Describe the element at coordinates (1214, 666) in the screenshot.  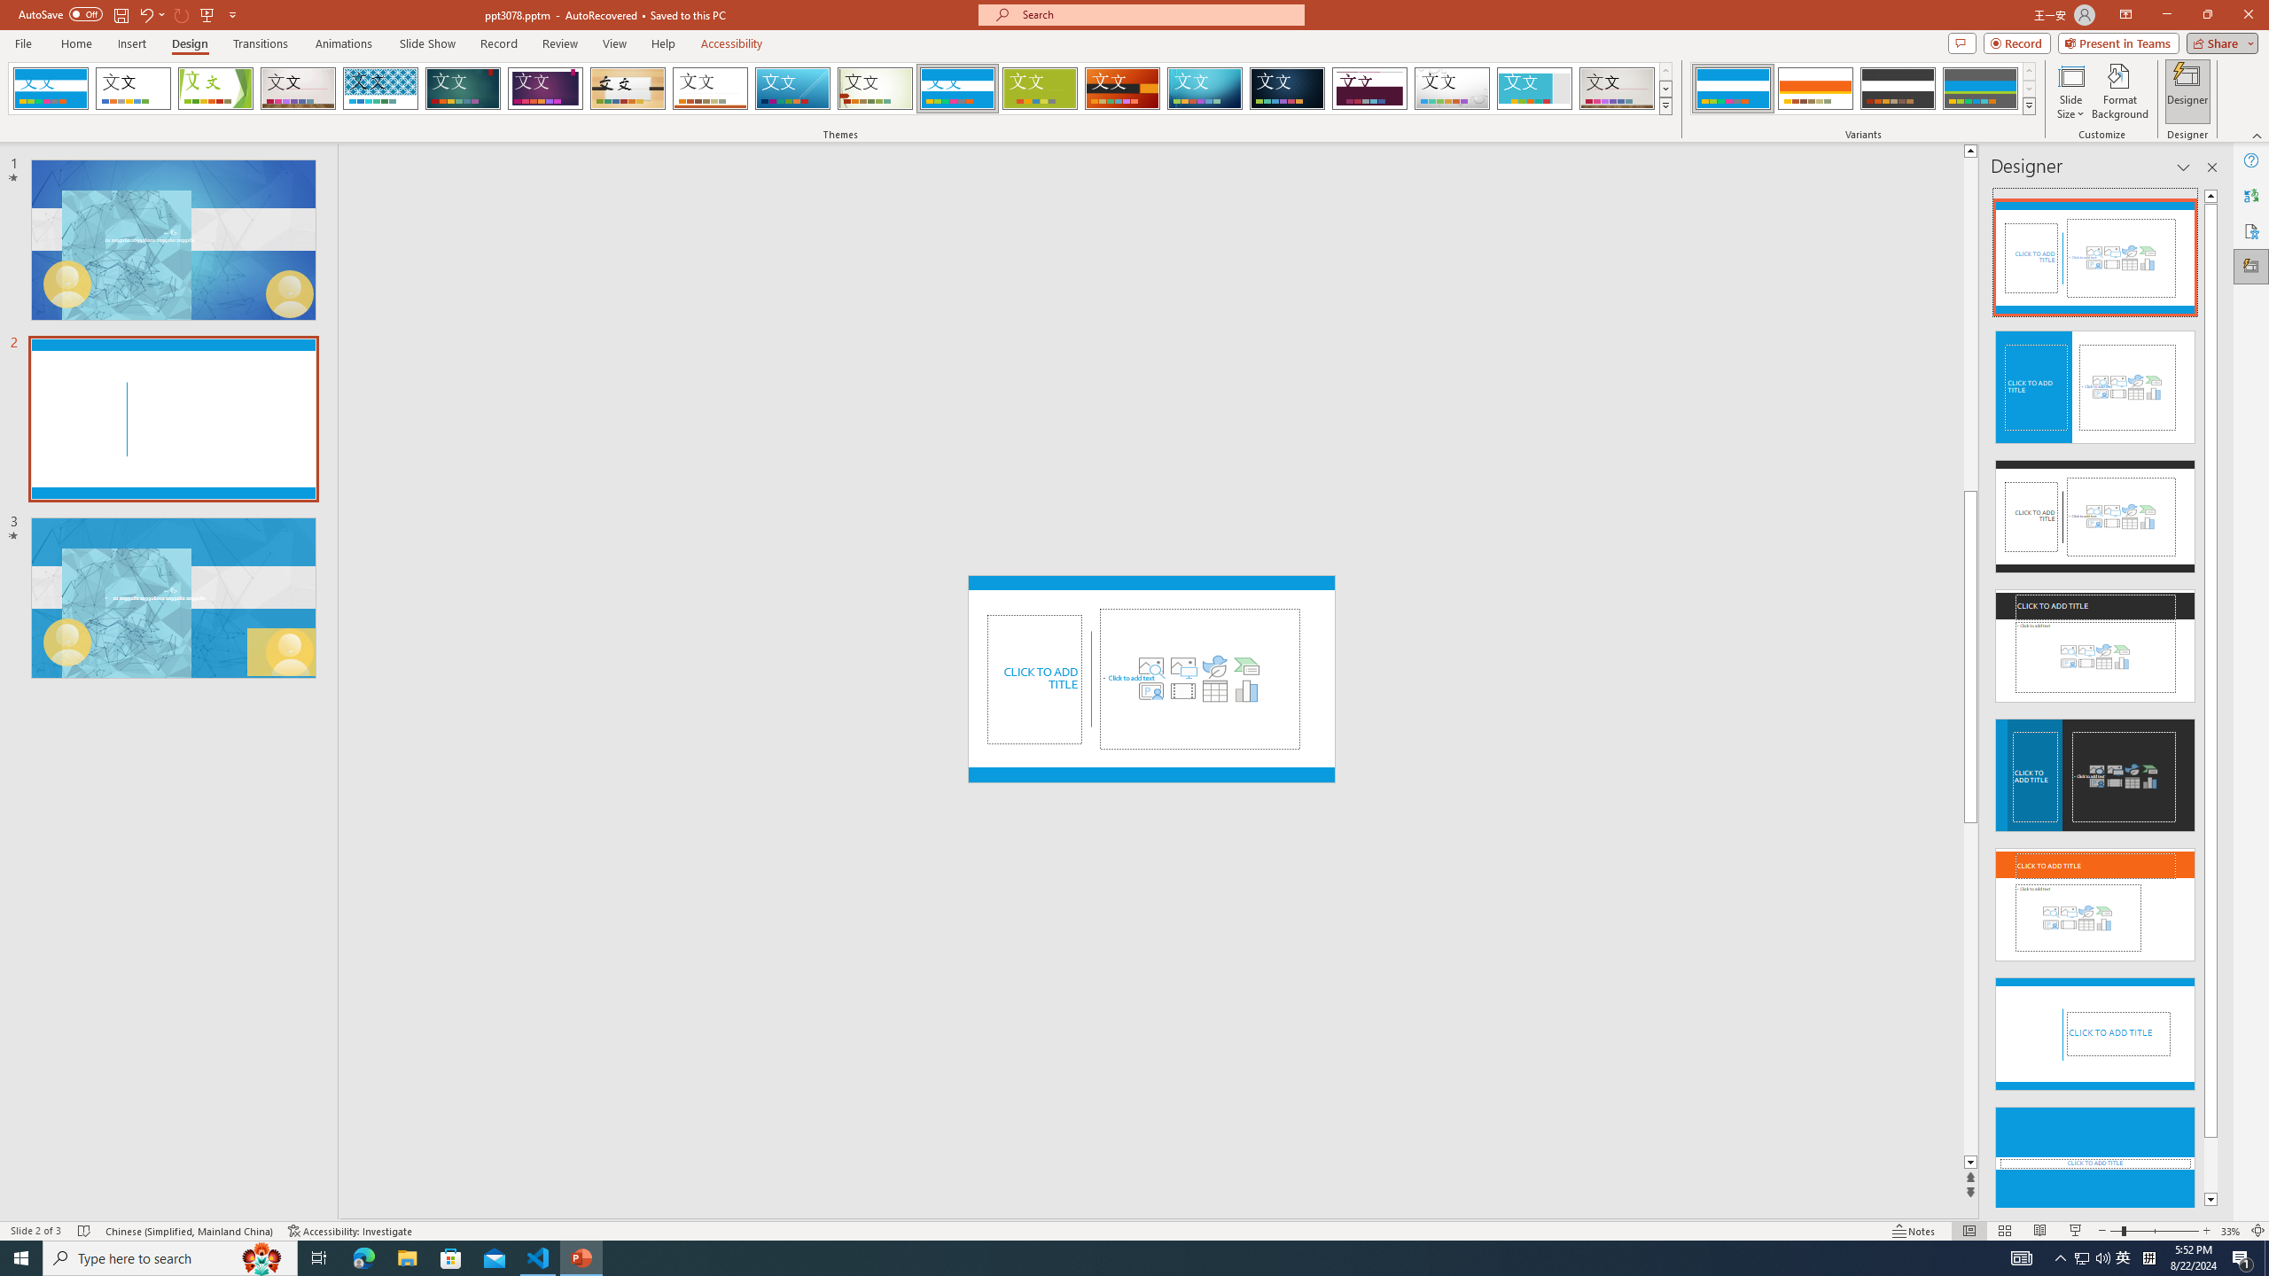
I see `Insert an Icon` at that location.